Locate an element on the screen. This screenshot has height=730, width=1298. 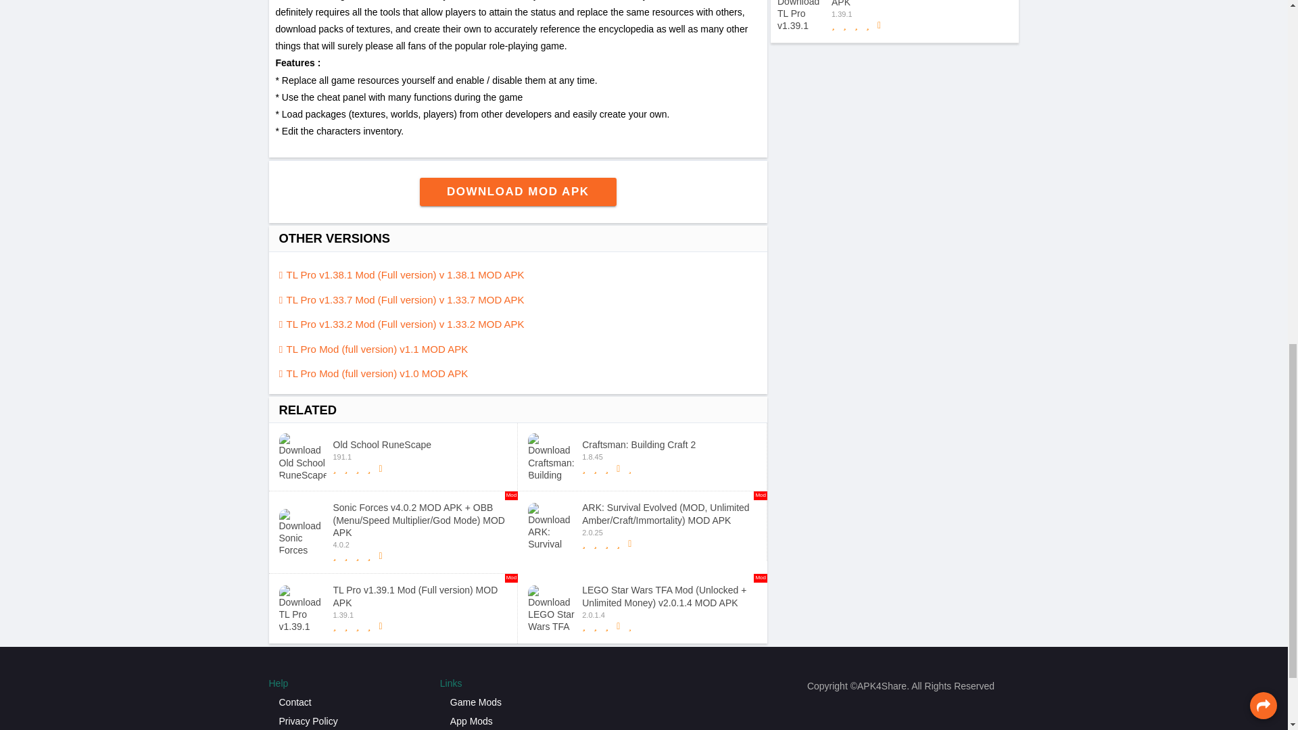
DOWNLOAD MOD APK is located at coordinates (642, 457).